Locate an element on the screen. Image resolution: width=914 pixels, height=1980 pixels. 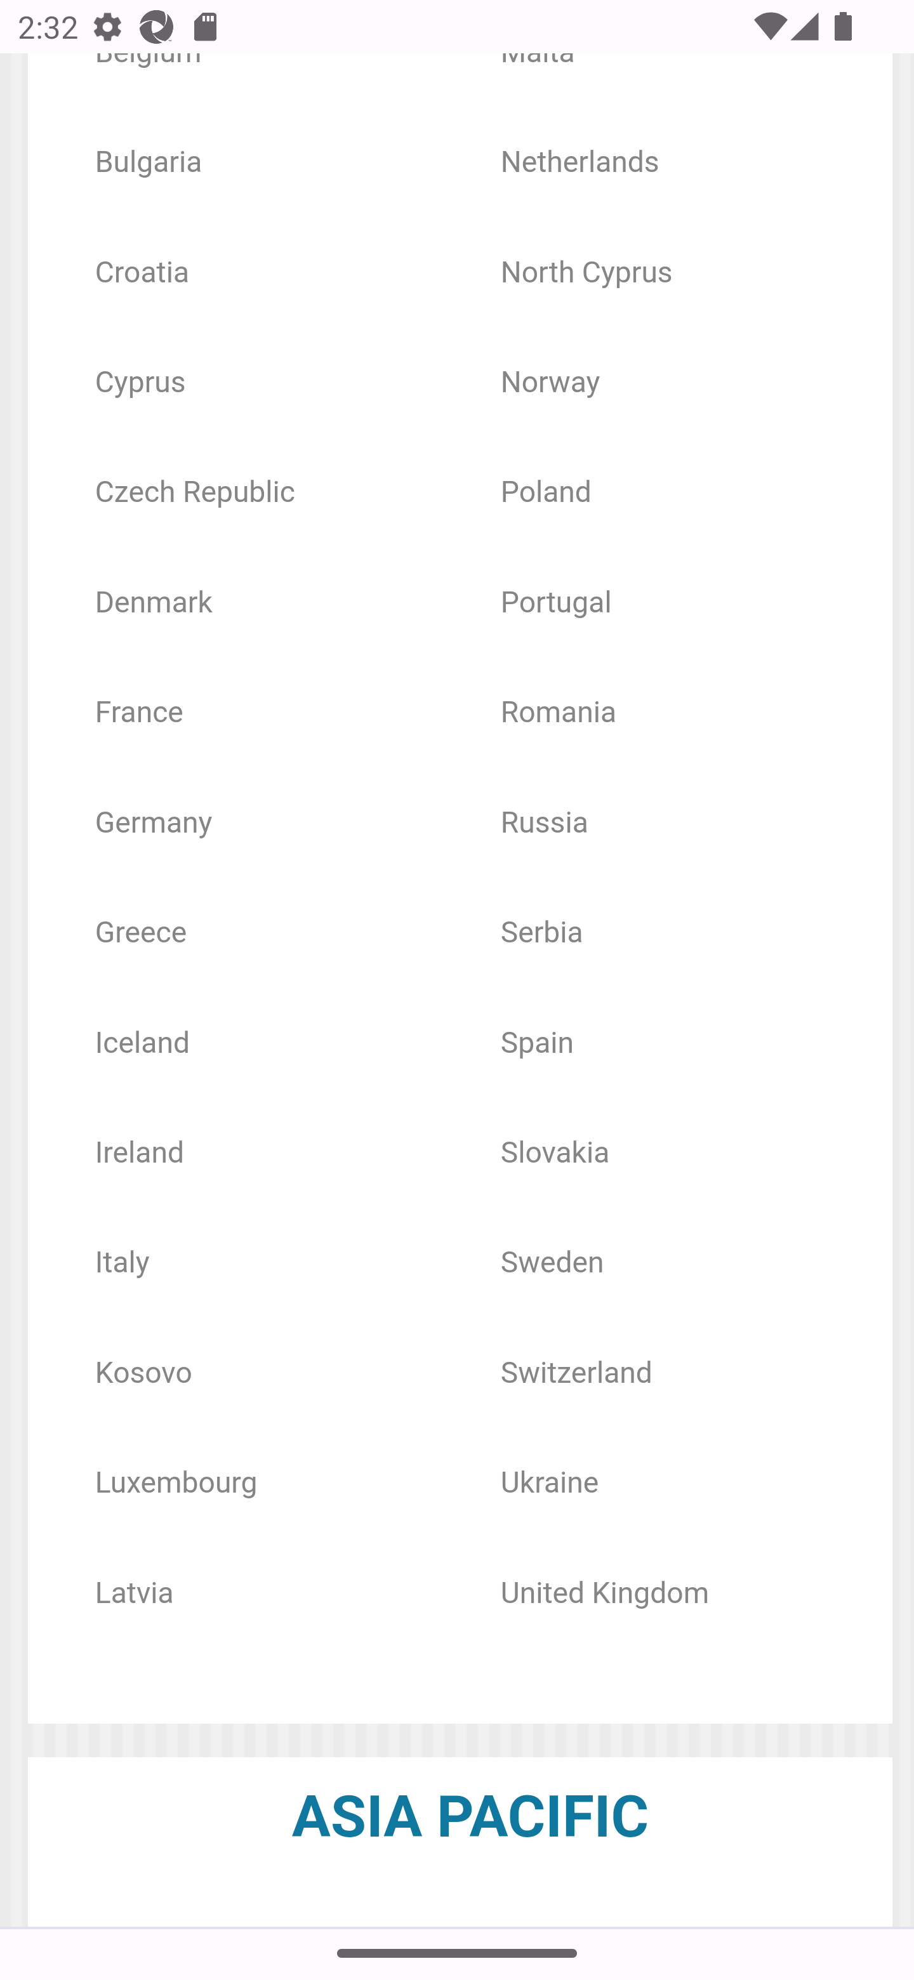
Slovakia is located at coordinates (555, 1154).